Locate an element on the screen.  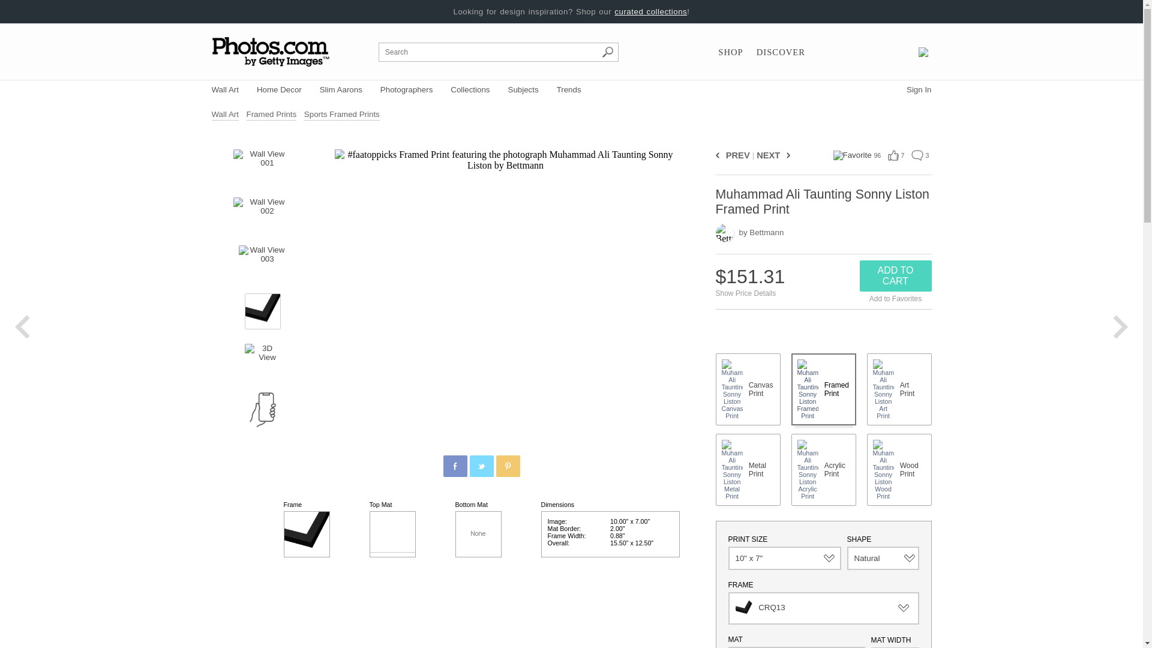
Wall View 002 is located at coordinates (262, 215).